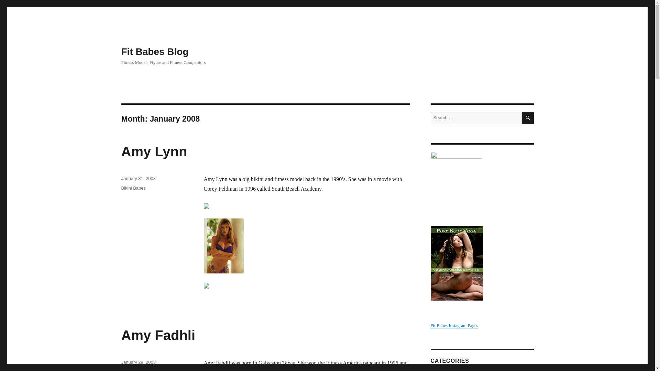 This screenshot has width=660, height=371. What do you see at coordinates (139, 370) in the screenshot?
I see `Muscular Blondes` at bounding box center [139, 370].